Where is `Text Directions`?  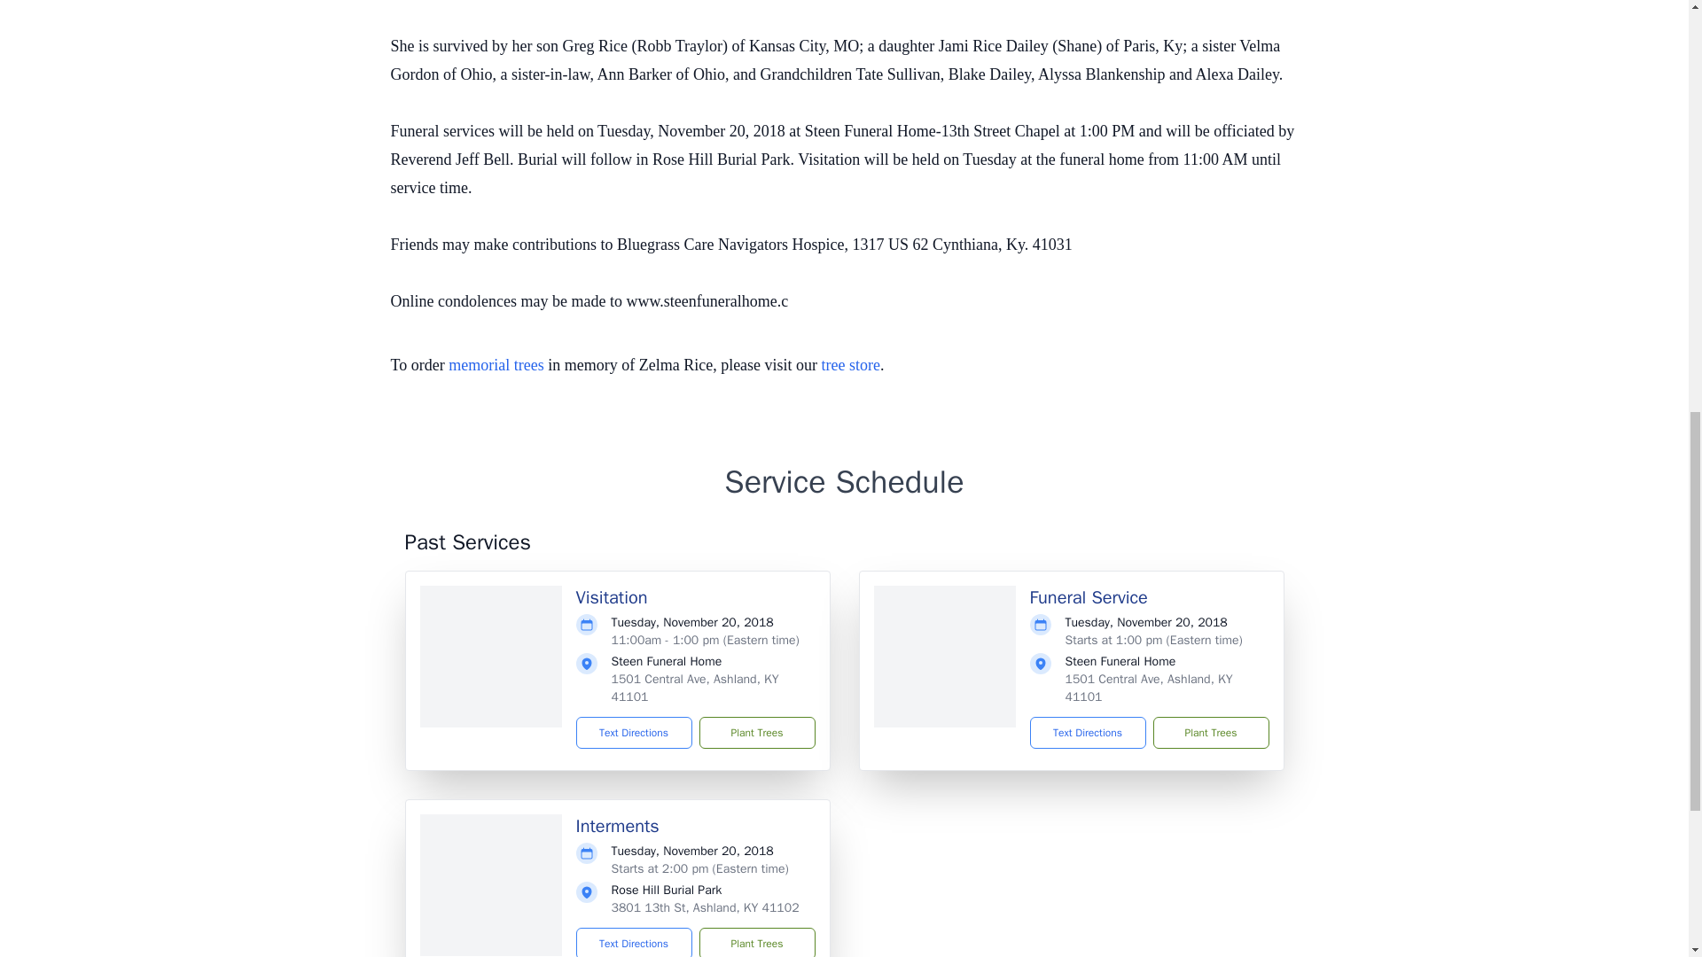
Text Directions is located at coordinates (1087, 732).